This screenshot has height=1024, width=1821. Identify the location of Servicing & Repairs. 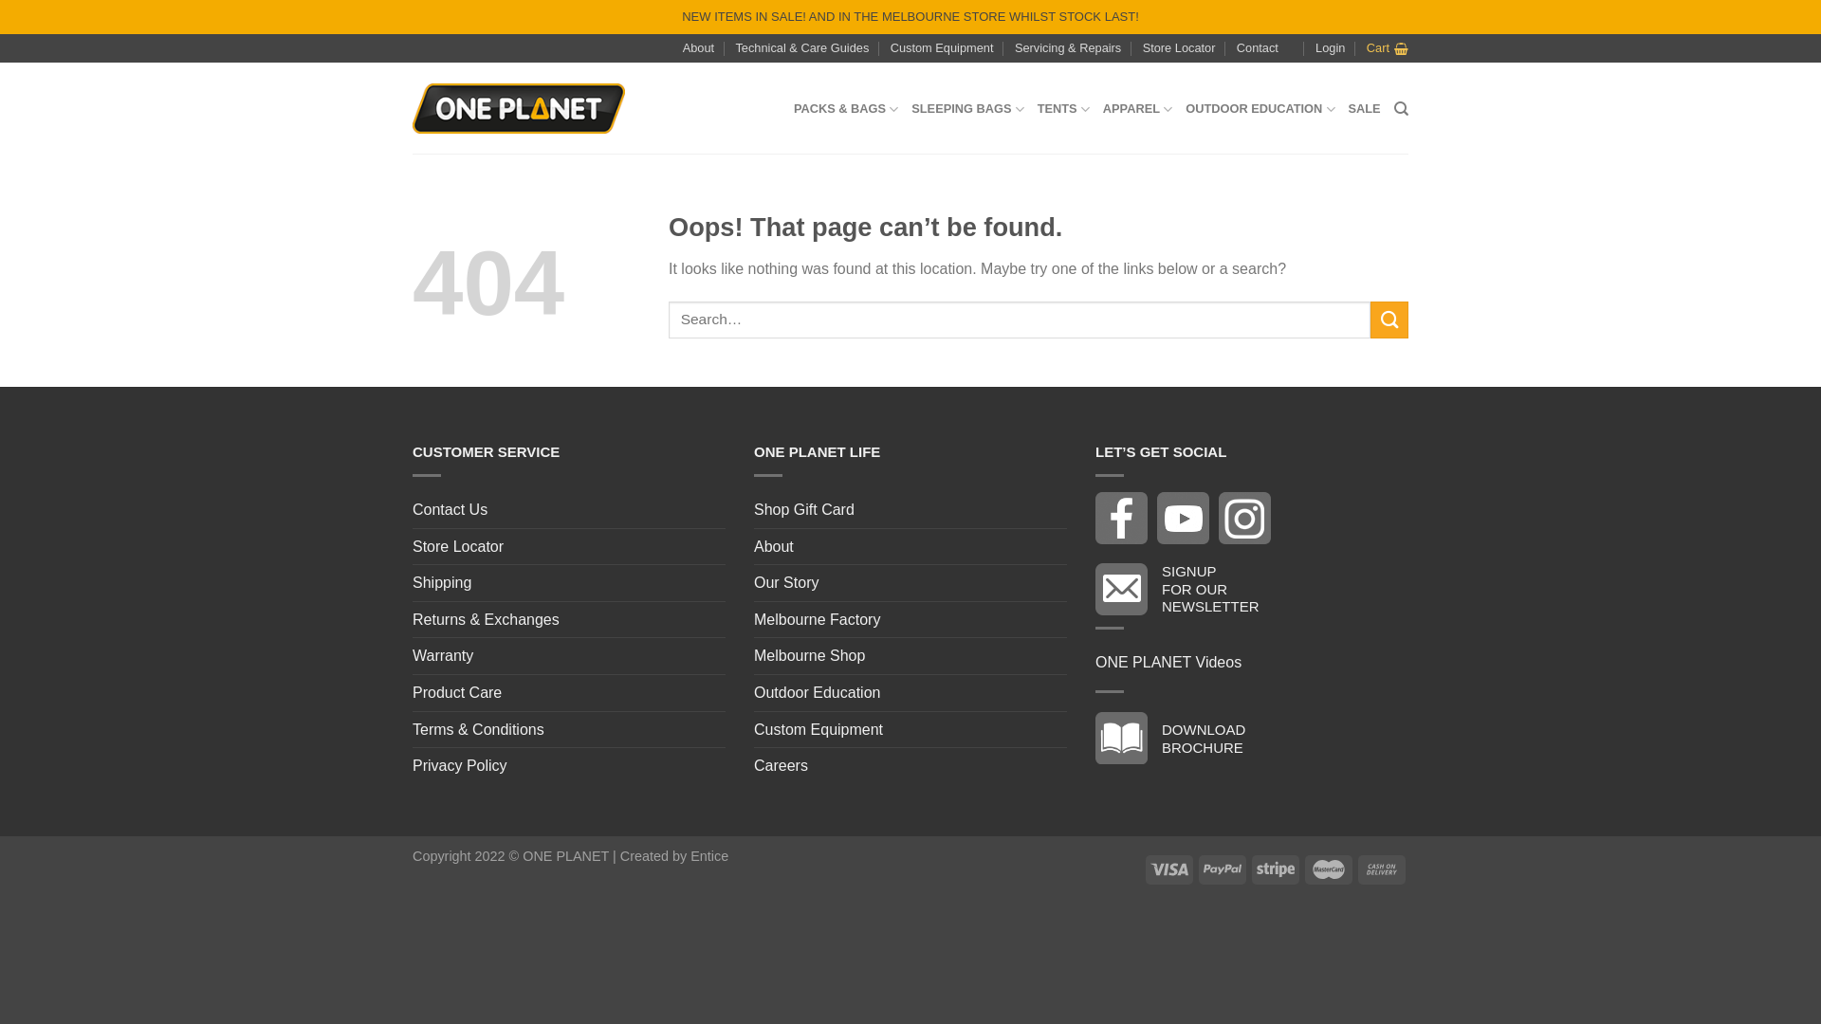
(1068, 48).